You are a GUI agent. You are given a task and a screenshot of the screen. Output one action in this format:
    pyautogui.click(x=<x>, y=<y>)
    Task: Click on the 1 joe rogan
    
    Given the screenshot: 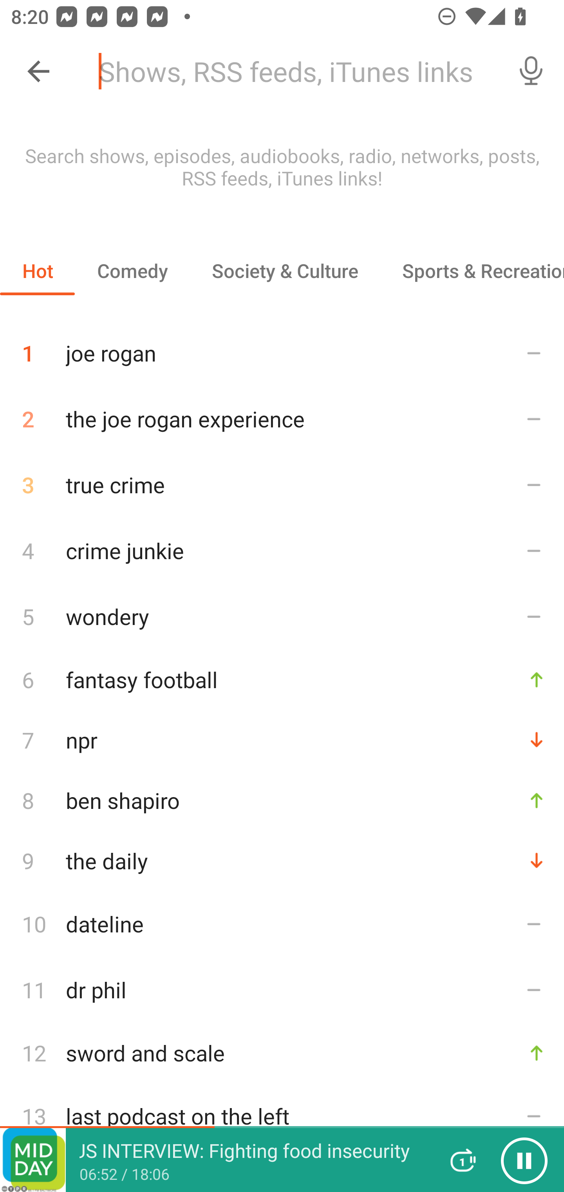 What is the action you would take?
    pyautogui.click(x=282, y=347)
    